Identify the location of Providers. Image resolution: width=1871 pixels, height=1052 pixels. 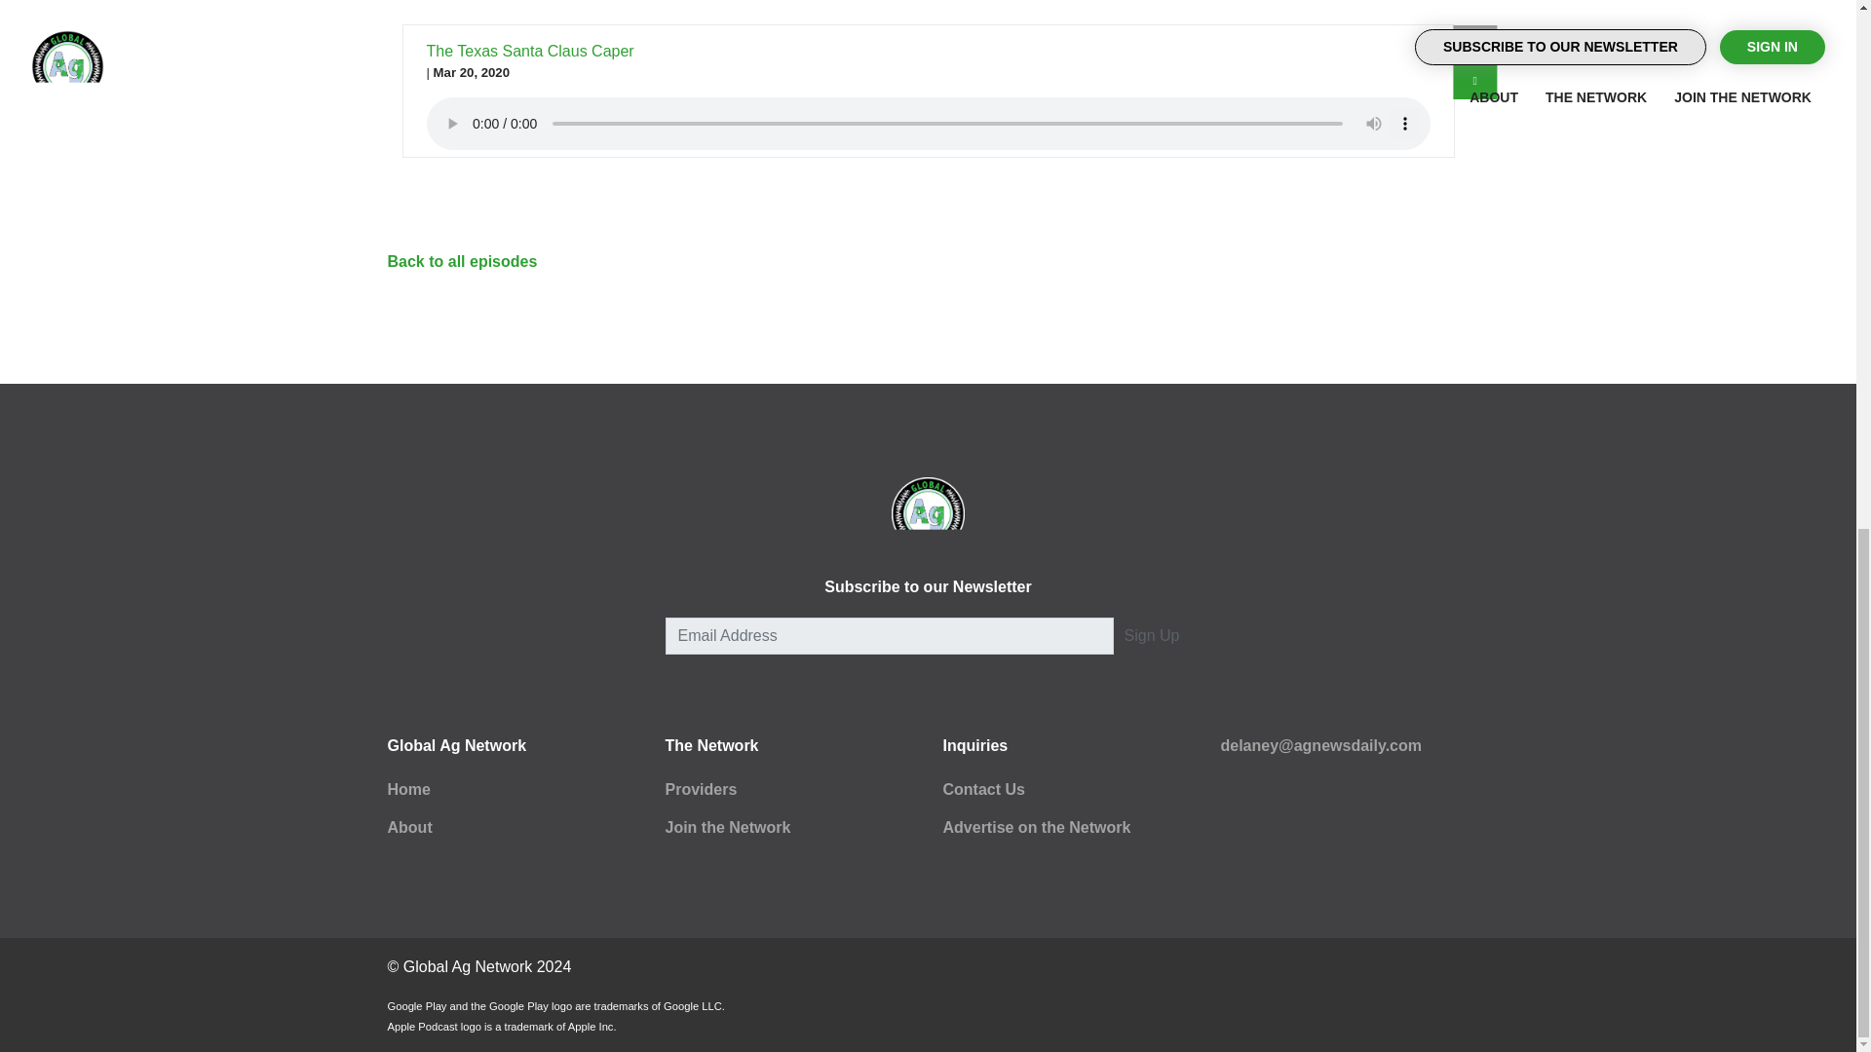
(700, 789).